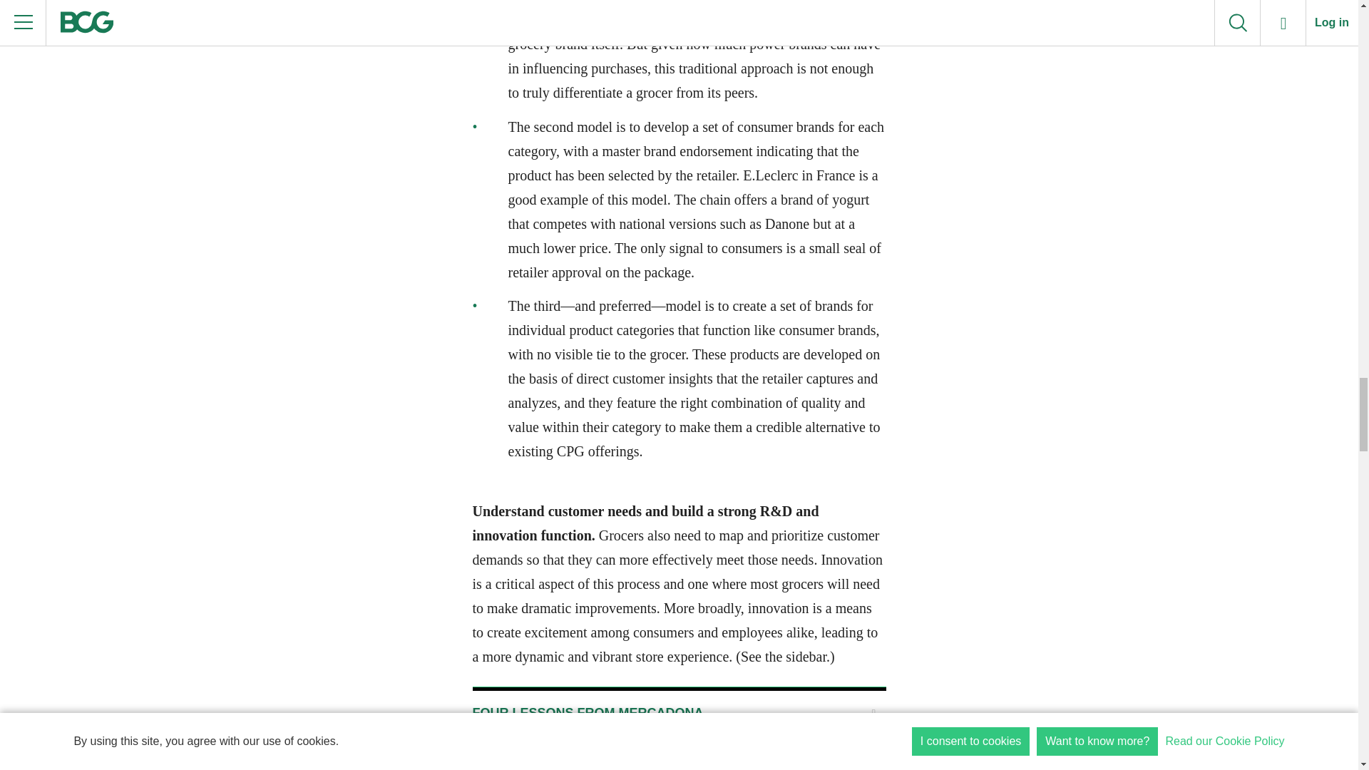 This screenshot has width=1369, height=770. What do you see at coordinates (679, 713) in the screenshot?
I see `Item 0` at bounding box center [679, 713].